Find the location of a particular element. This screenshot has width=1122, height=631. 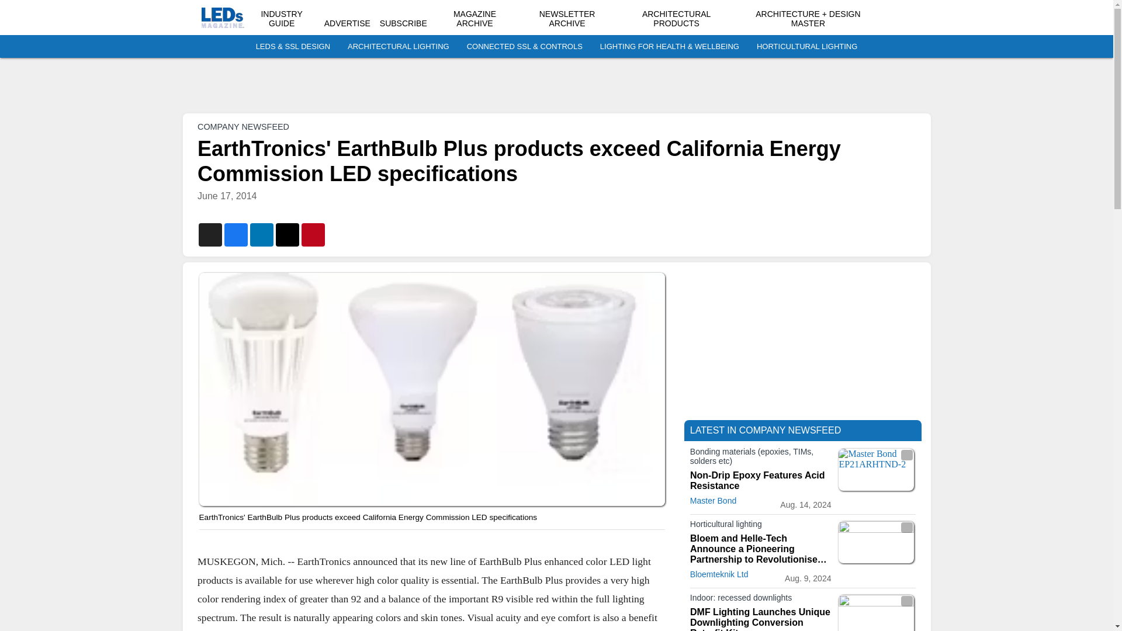

INDUSTRY GUIDE is located at coordinates (280, 19).